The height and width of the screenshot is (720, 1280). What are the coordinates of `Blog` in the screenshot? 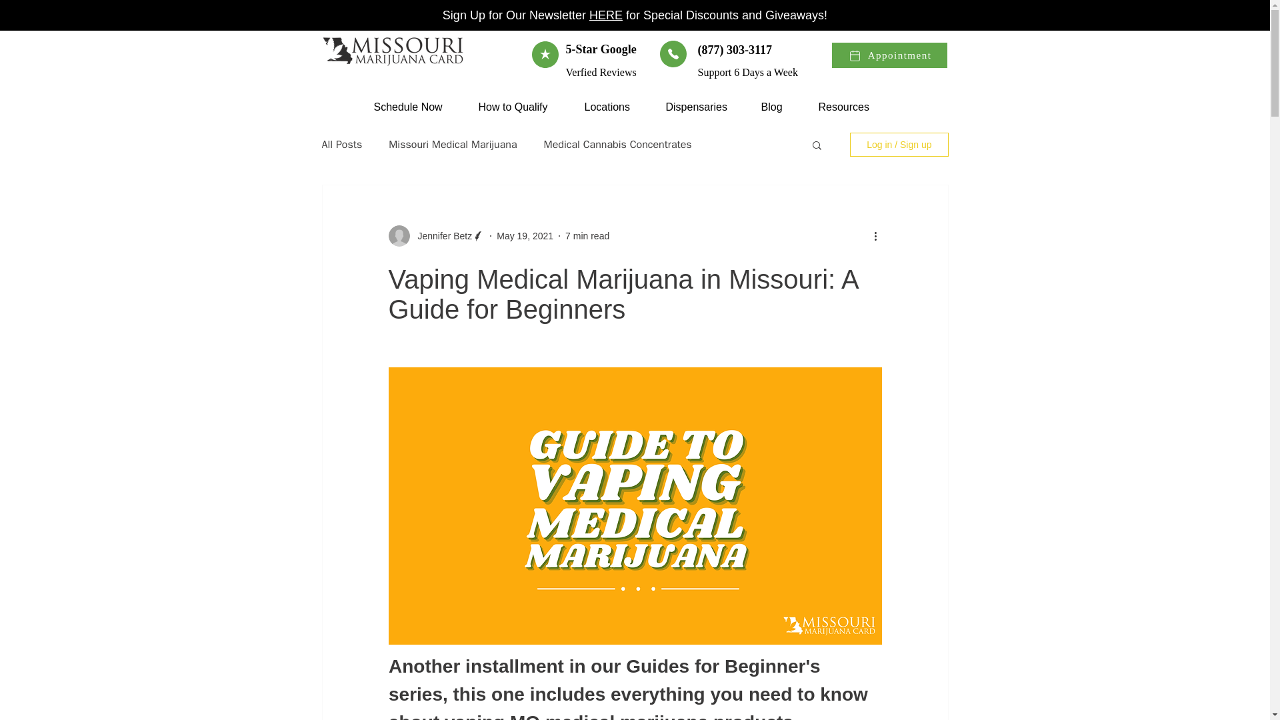 It's located at (779, 107).